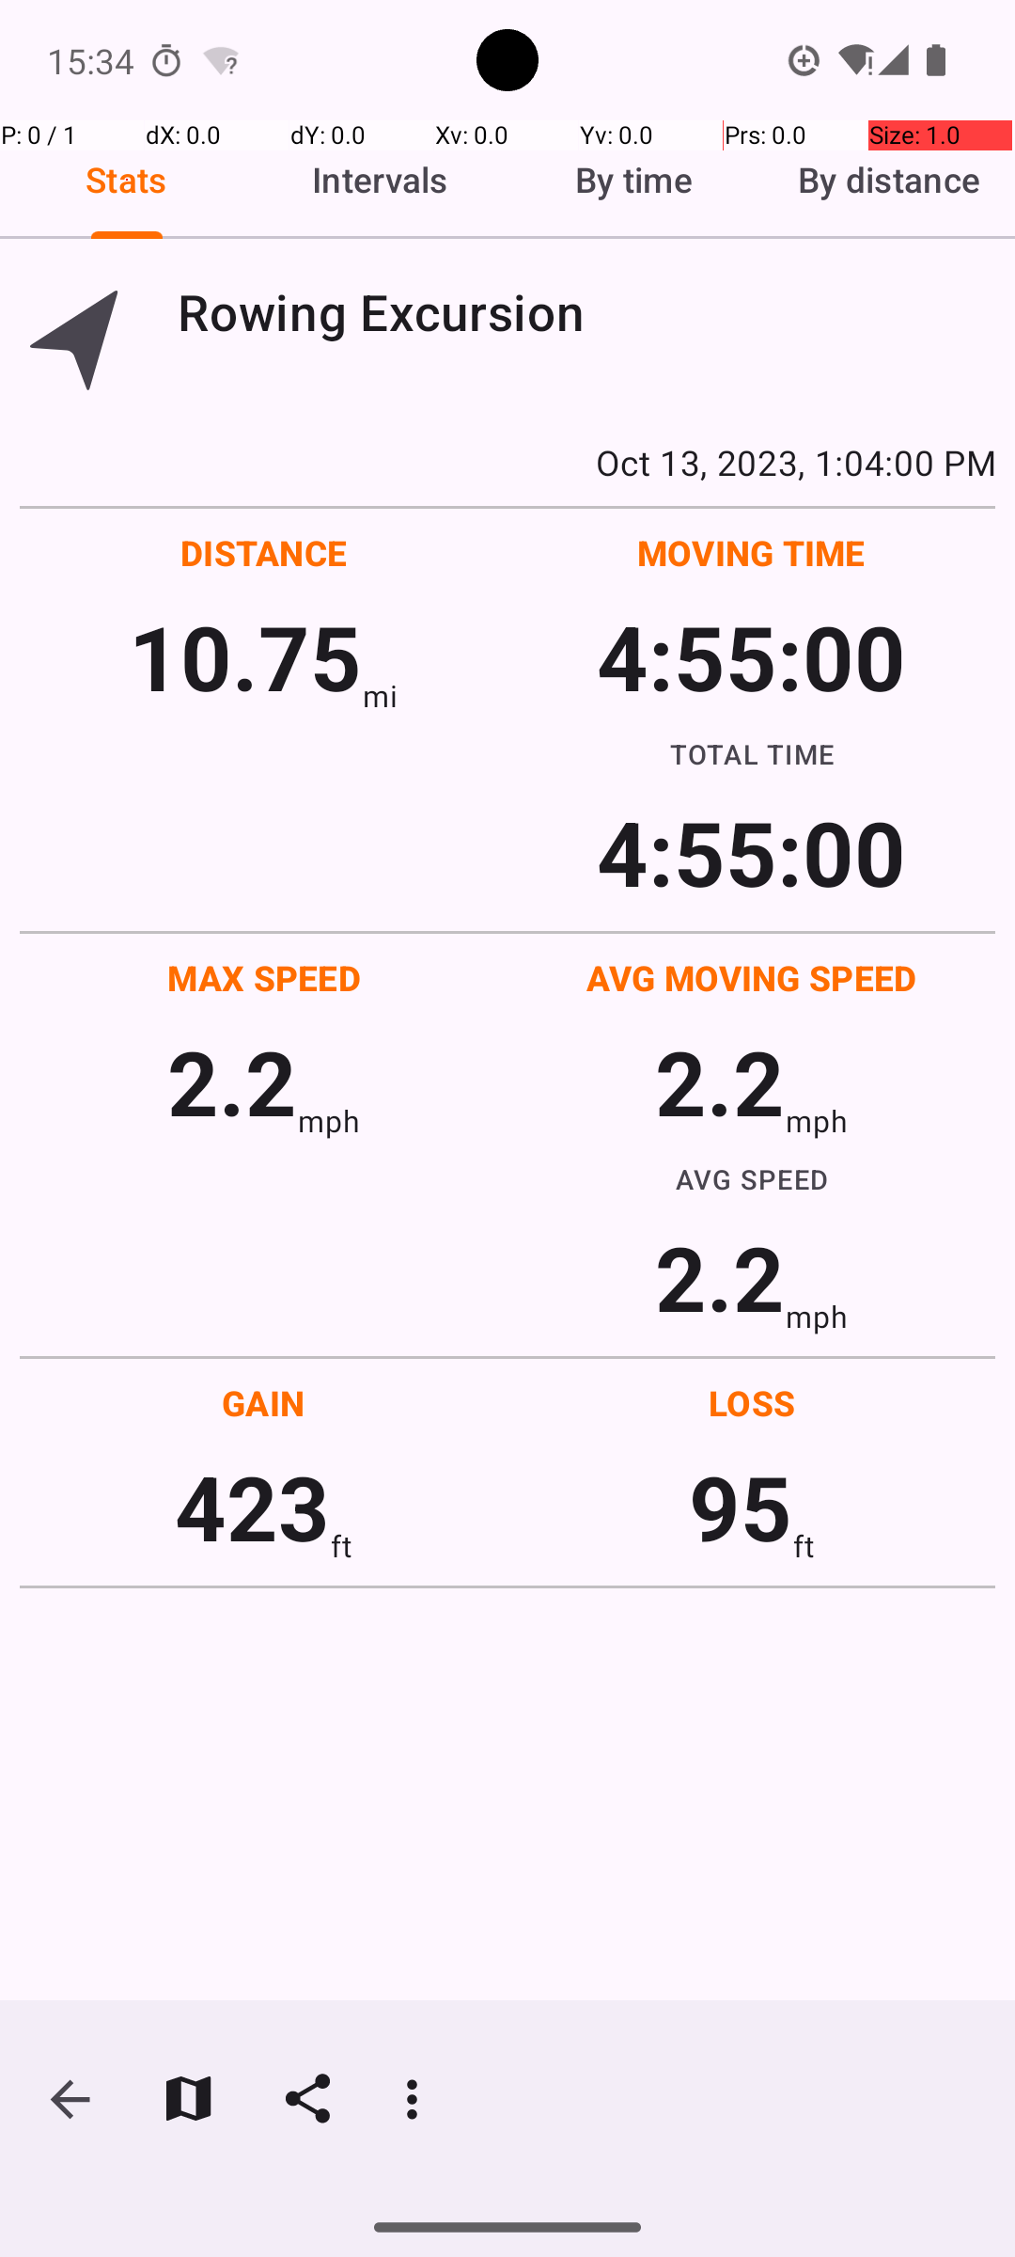 Image resolution: width=1015 pixels, height=2257 pixels. I want to click on Rowing Excursion, so click(586, 312).